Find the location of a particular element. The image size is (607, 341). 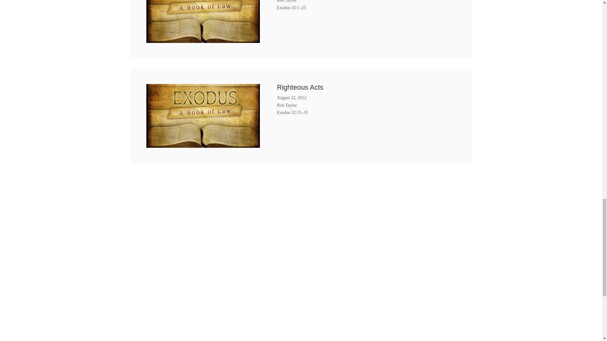

Righteous Acts is located at coordinates (300, 87).